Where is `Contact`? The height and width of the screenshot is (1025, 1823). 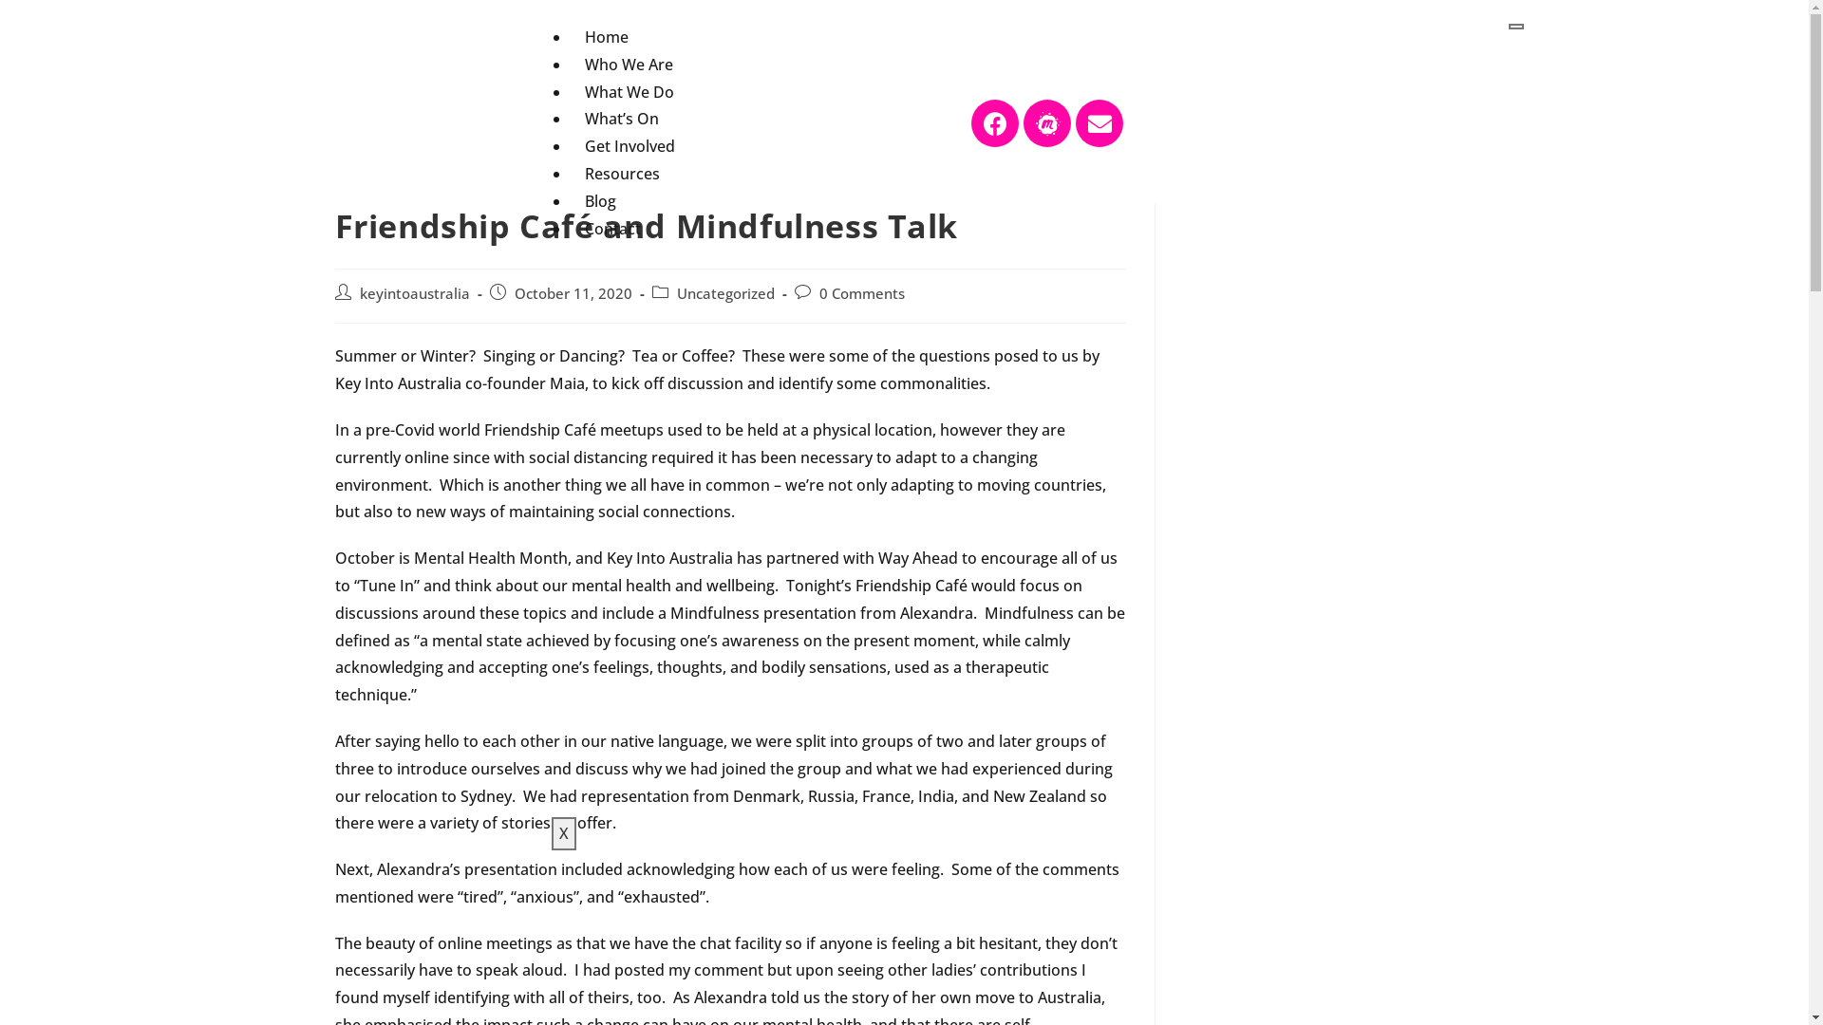
Contact is located at coordinates (613, 229).